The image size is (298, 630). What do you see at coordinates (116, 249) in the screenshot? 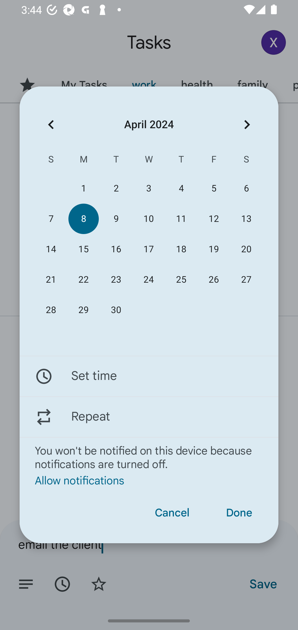
I see `16 16 April 2024` at bounding box center [116, 249].